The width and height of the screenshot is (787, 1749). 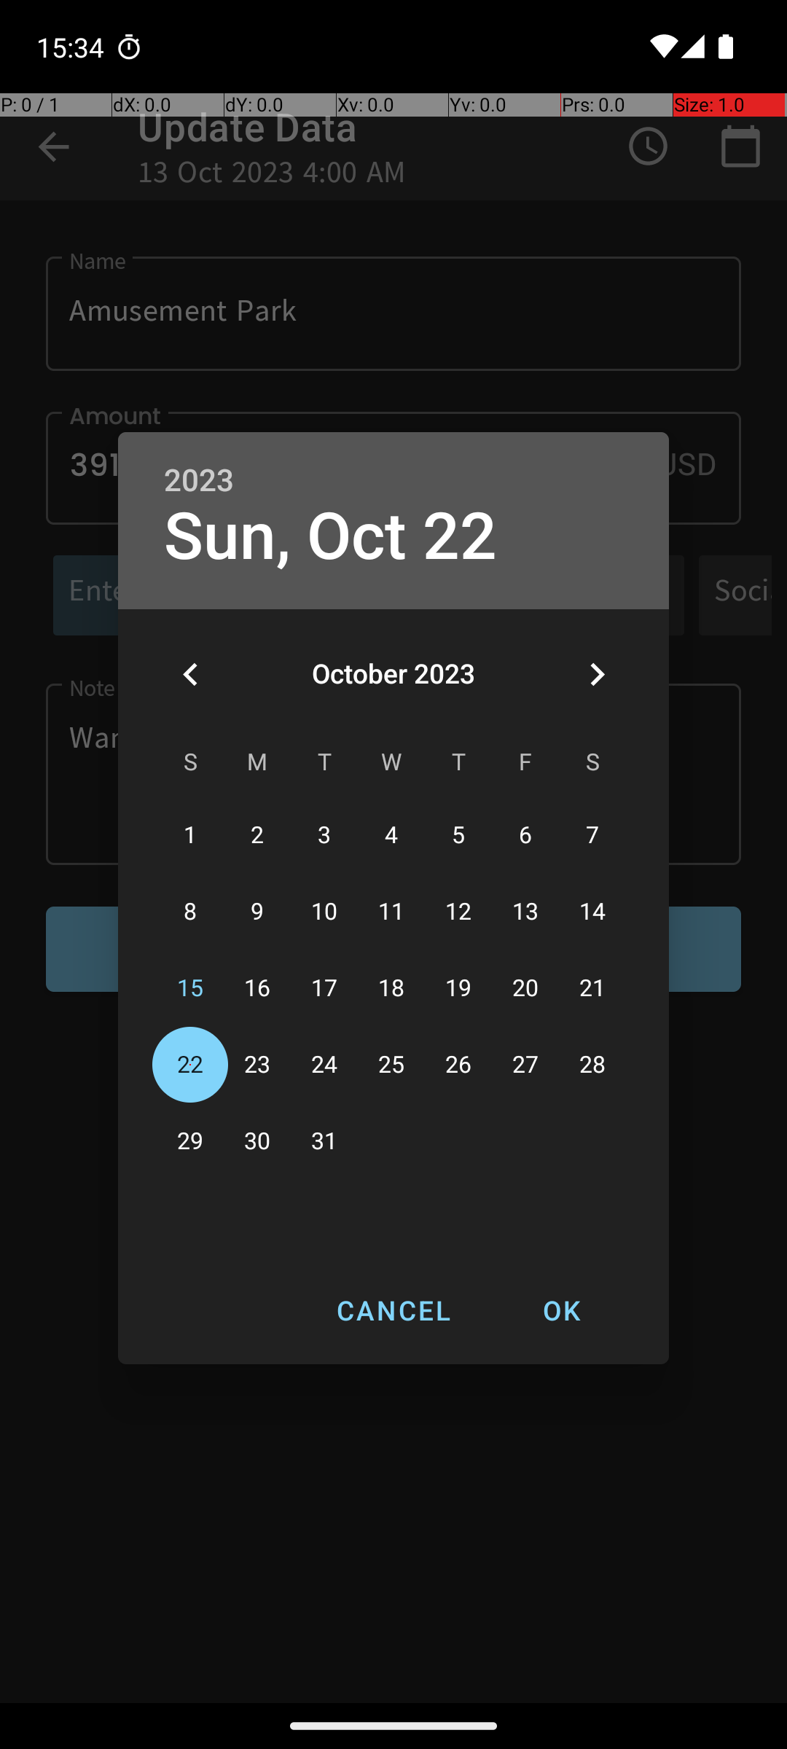 I want to click on Sun, Oct 22, so click(x=331, y=536).